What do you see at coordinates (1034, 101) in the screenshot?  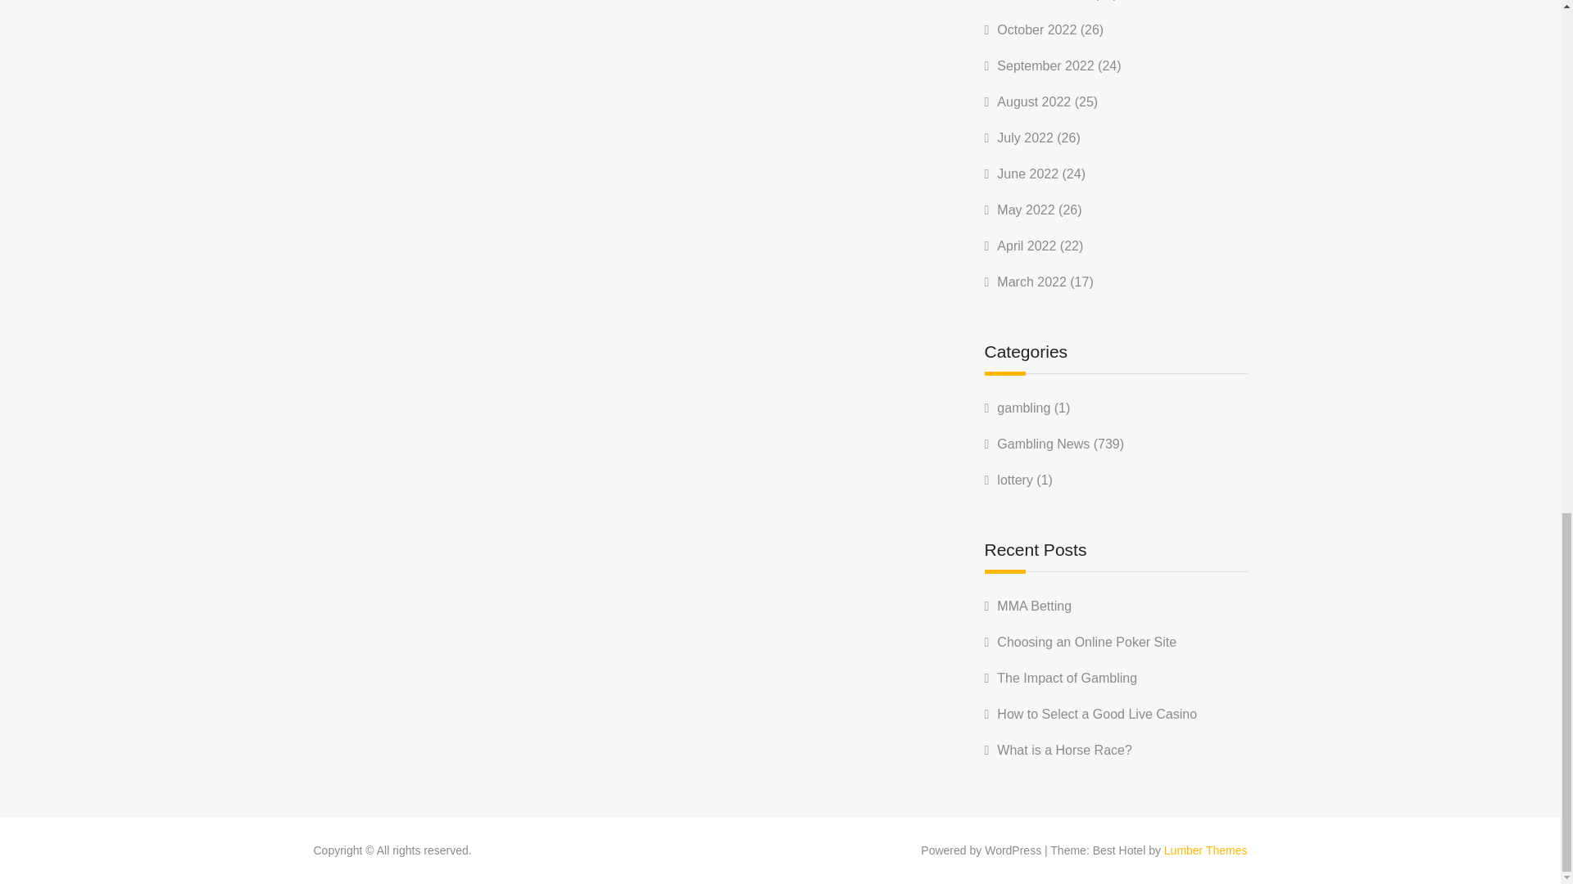 I see `August 2022` at bounding box center [1034, 101].